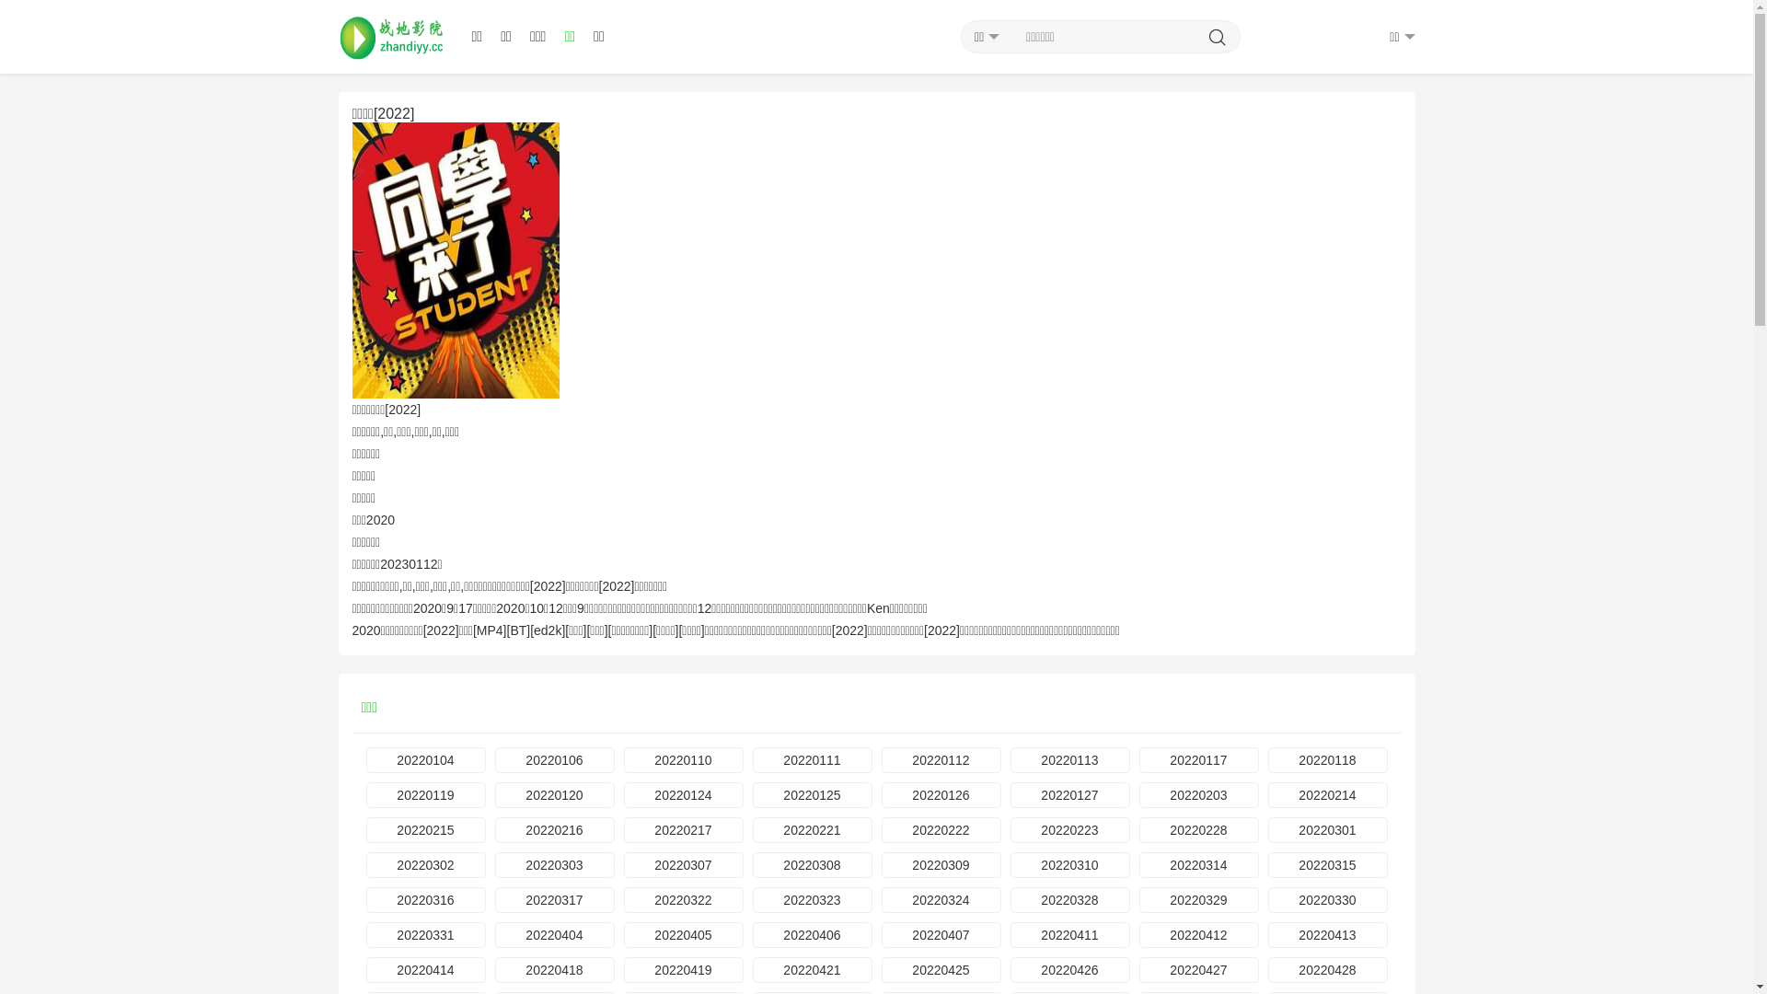  Describe the element at coordinates (1199, 970) in the screenshot. I see `20220427` at that location.